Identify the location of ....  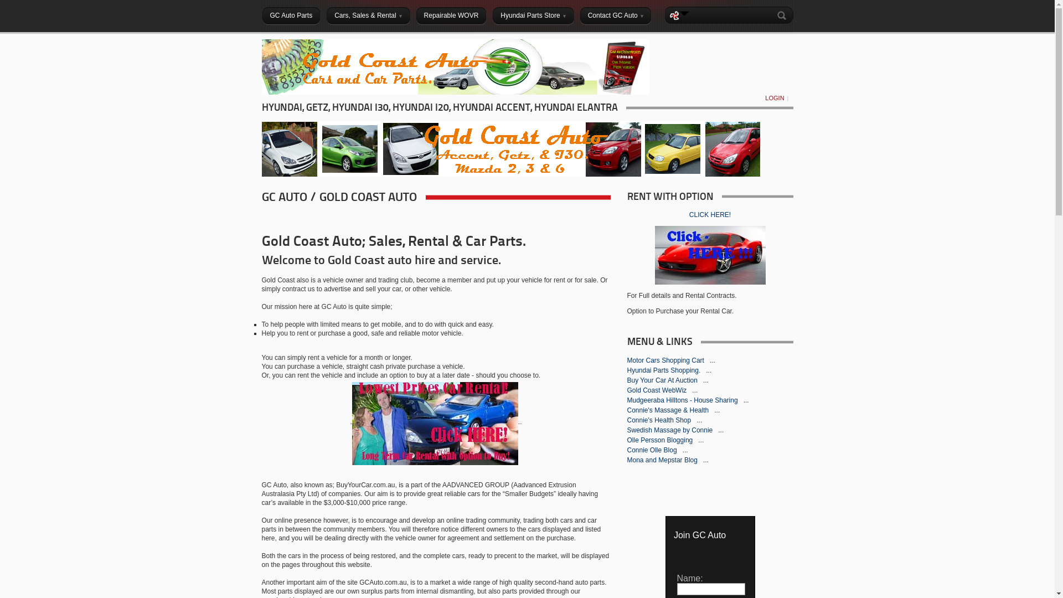
(709, 370).